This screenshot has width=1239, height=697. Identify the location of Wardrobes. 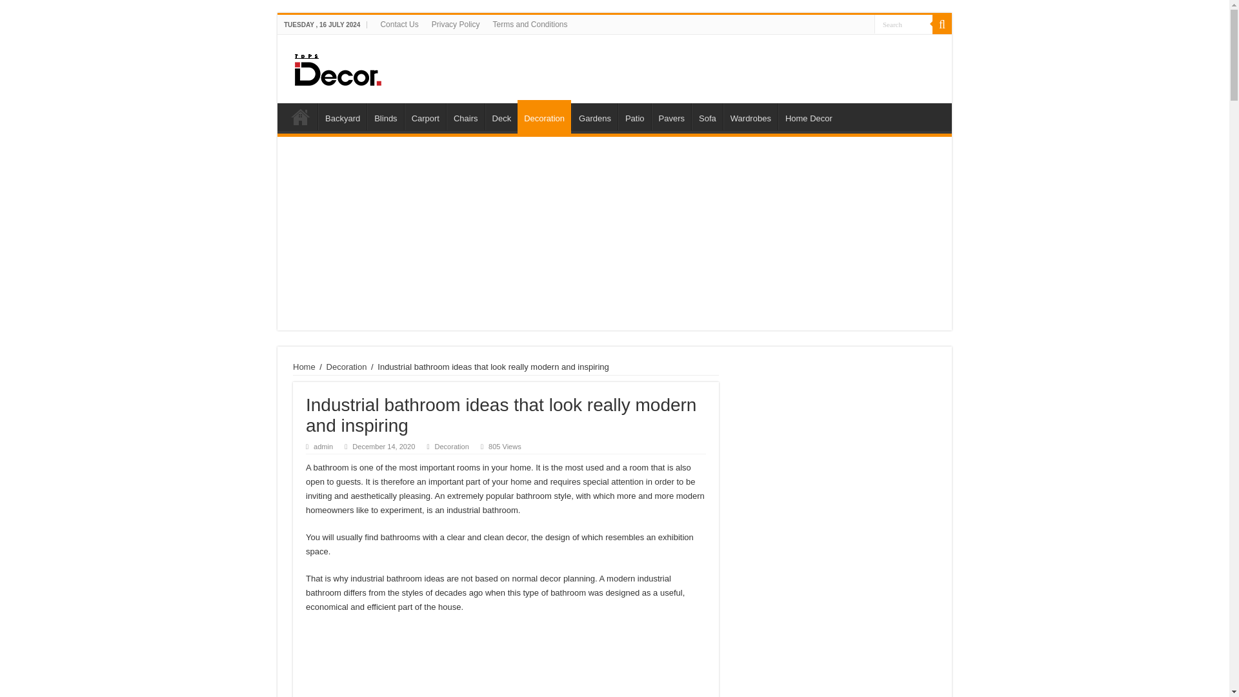
(750, 116).